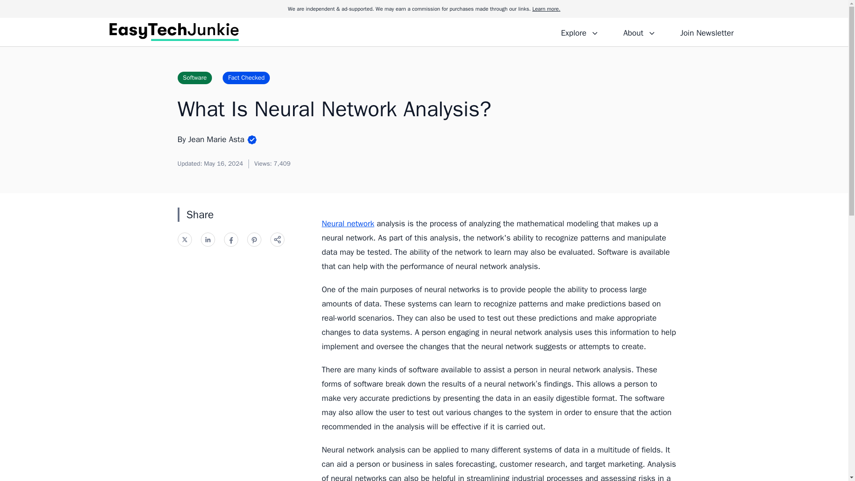 Image resolution: width=855 pixels, height=481 pixels. What do you see at coordinates (706, 32) in the screenshot?
I see `Join Newsletter` at bounding box center [706, 32].